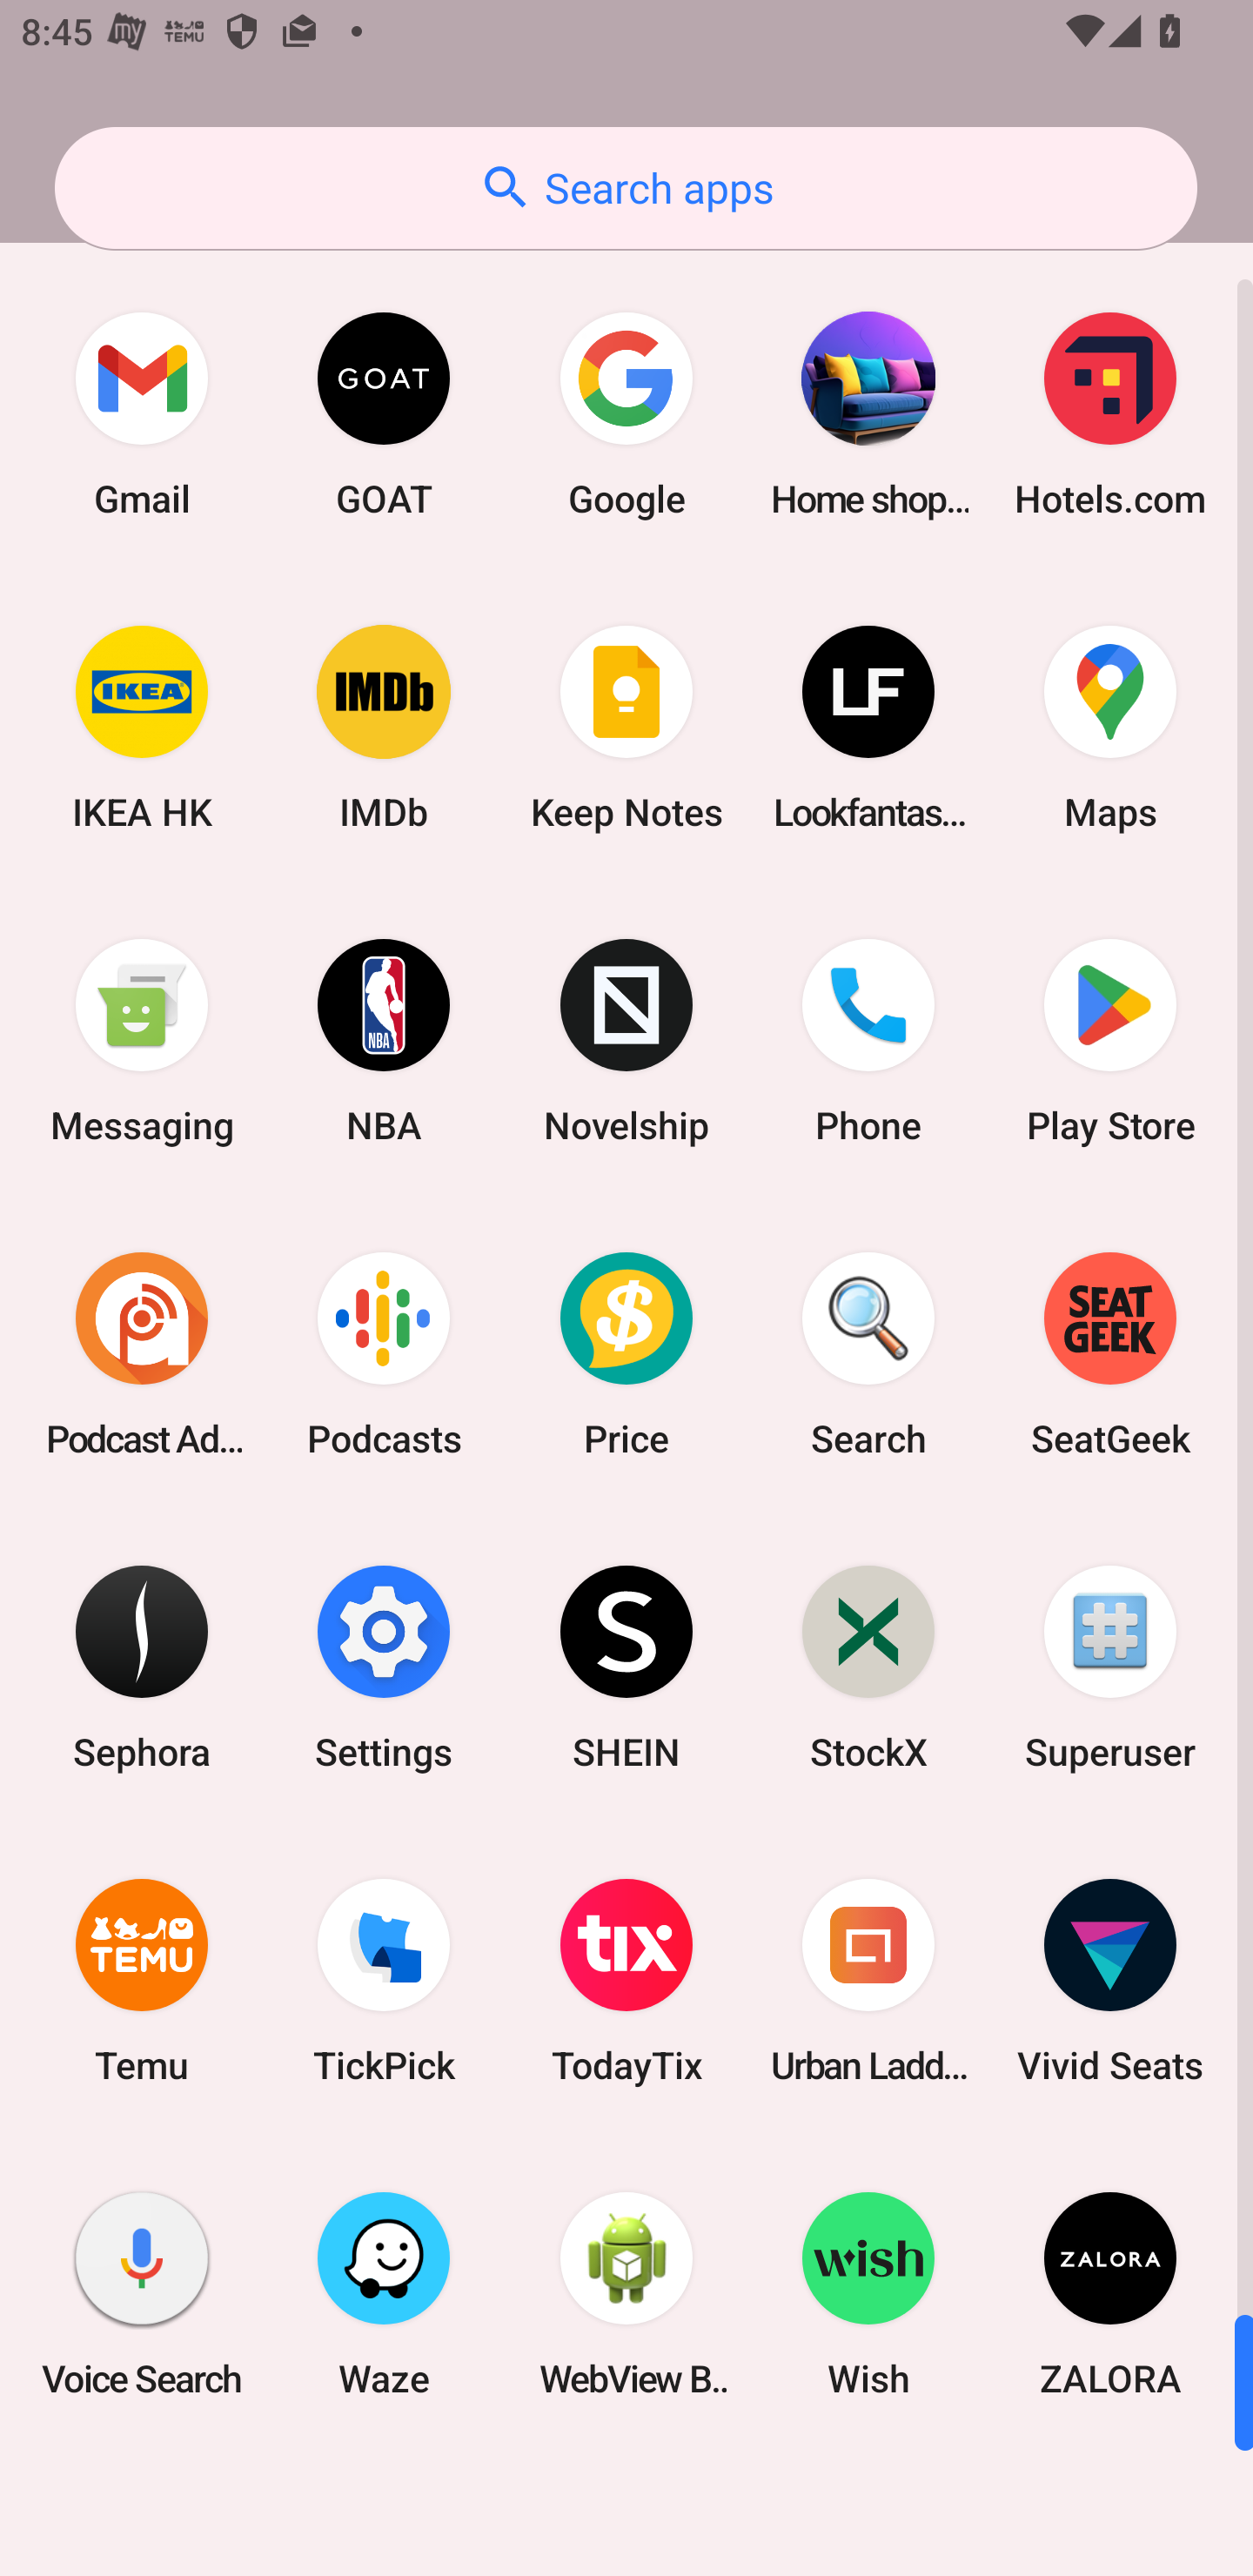 The image size is (1253, 2576). Describe the element at coordinates (1110, 1666) in the screenshot. I see `Superuser` at that location.